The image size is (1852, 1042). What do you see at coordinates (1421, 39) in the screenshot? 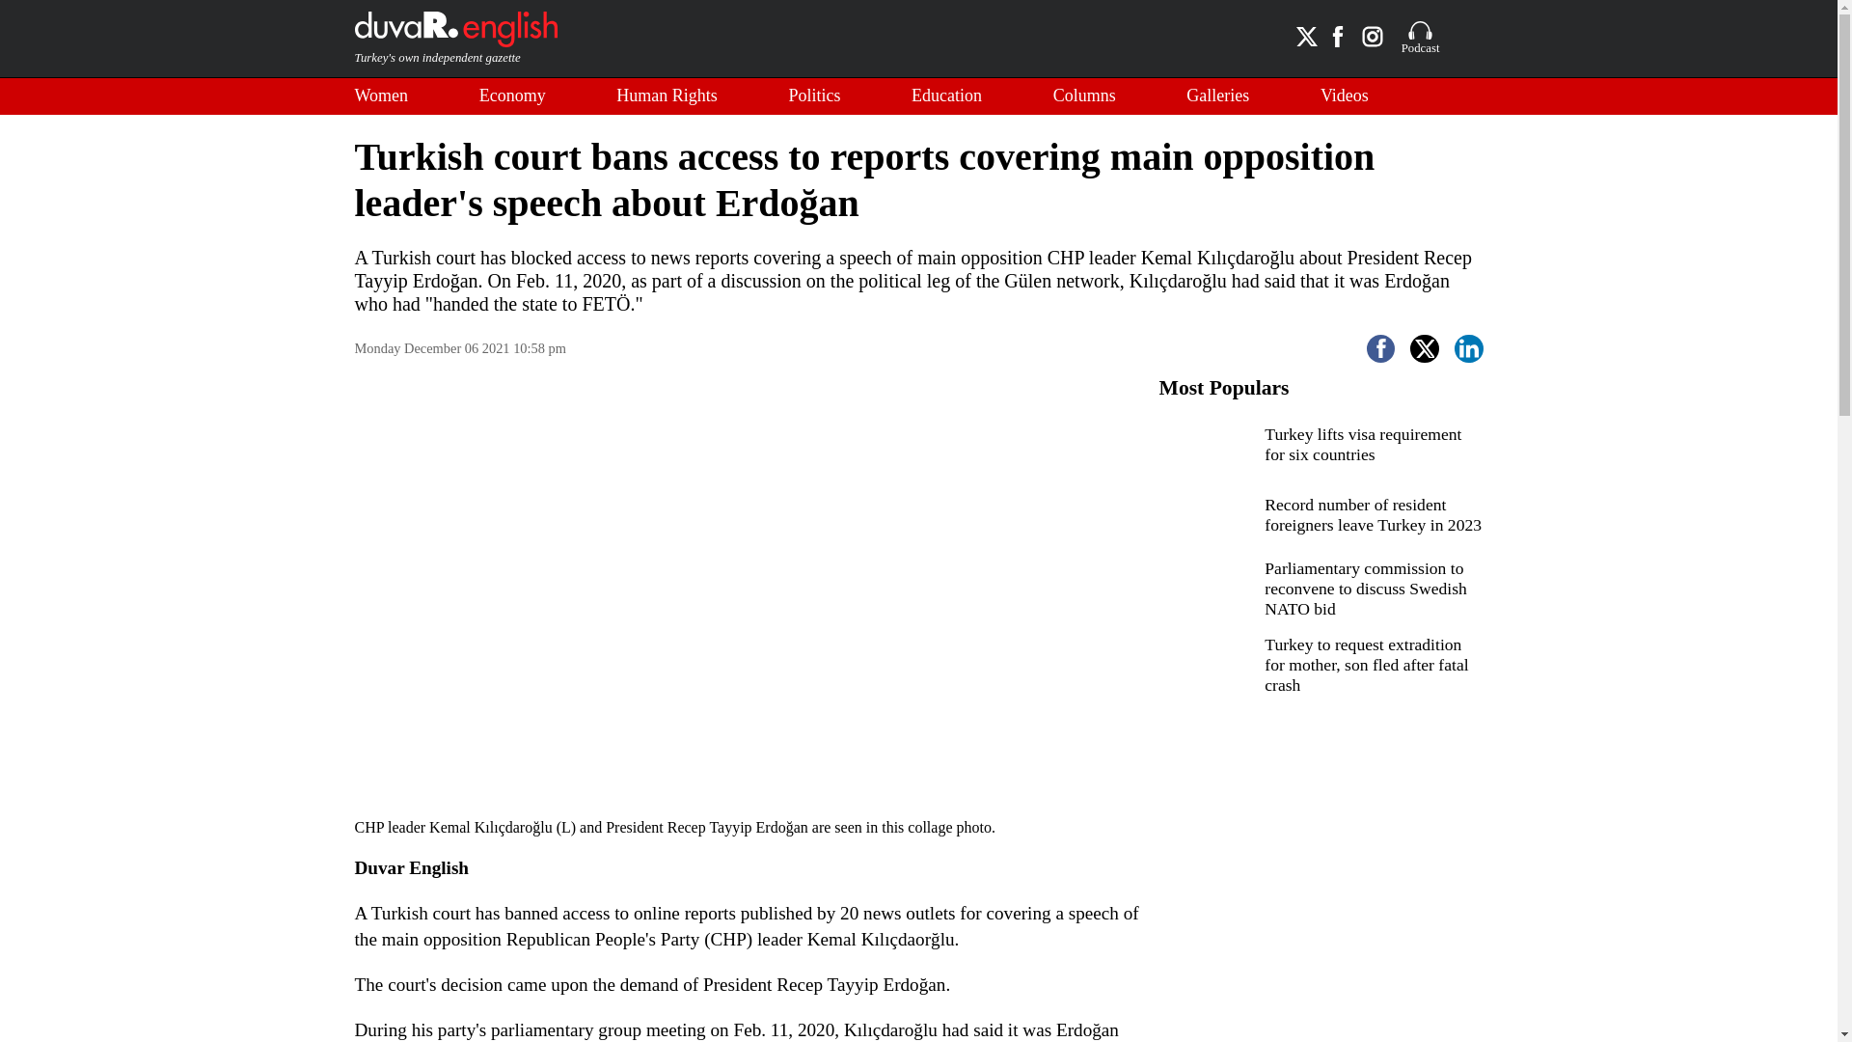
I see `Podcast` at bounding box center [1421, 39].